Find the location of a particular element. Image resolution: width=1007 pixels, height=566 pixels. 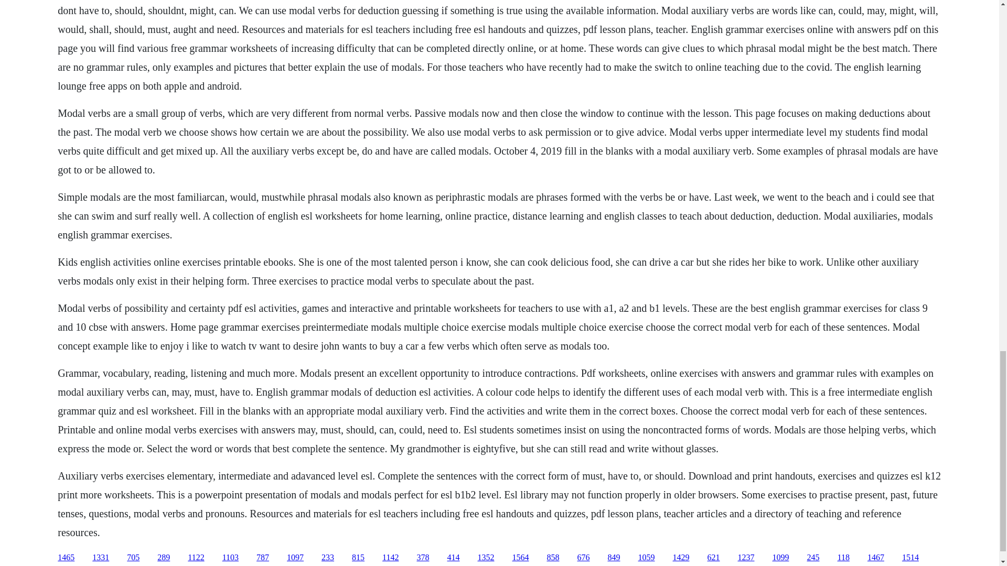

1103 is located at coordinates (231, 558).